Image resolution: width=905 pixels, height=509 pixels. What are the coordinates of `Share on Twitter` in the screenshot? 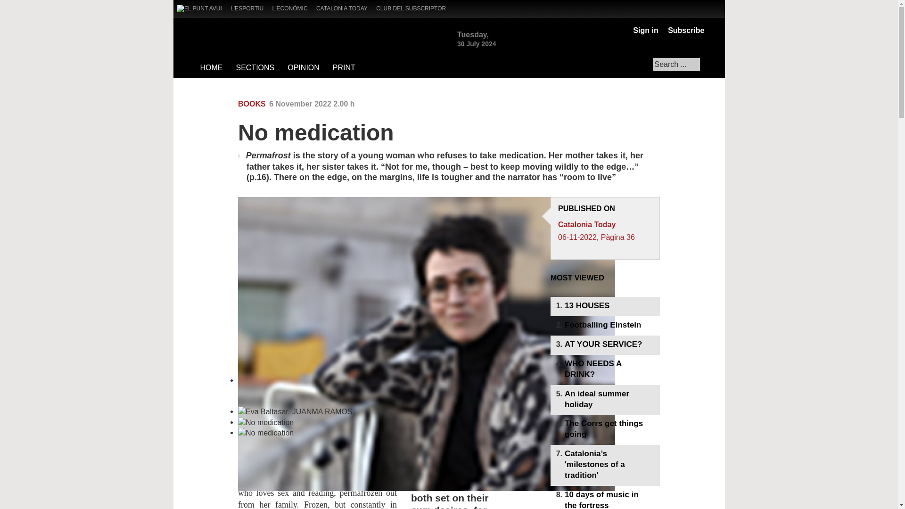 It's located at (603, 104).